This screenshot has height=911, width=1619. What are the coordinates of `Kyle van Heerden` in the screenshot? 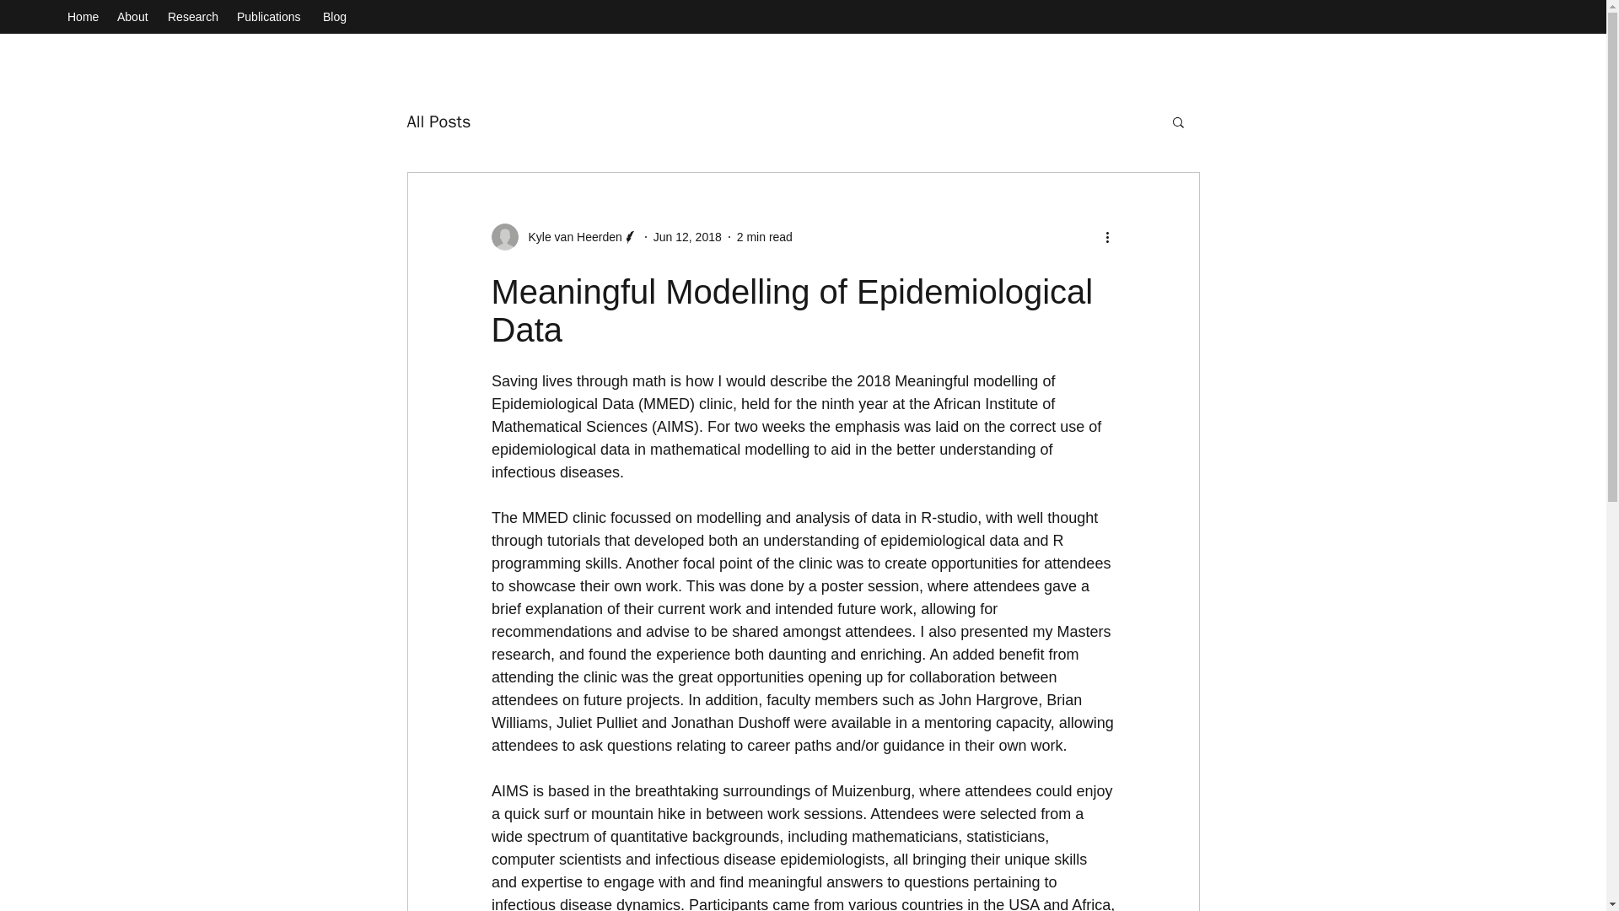 It's located at (570, 236).